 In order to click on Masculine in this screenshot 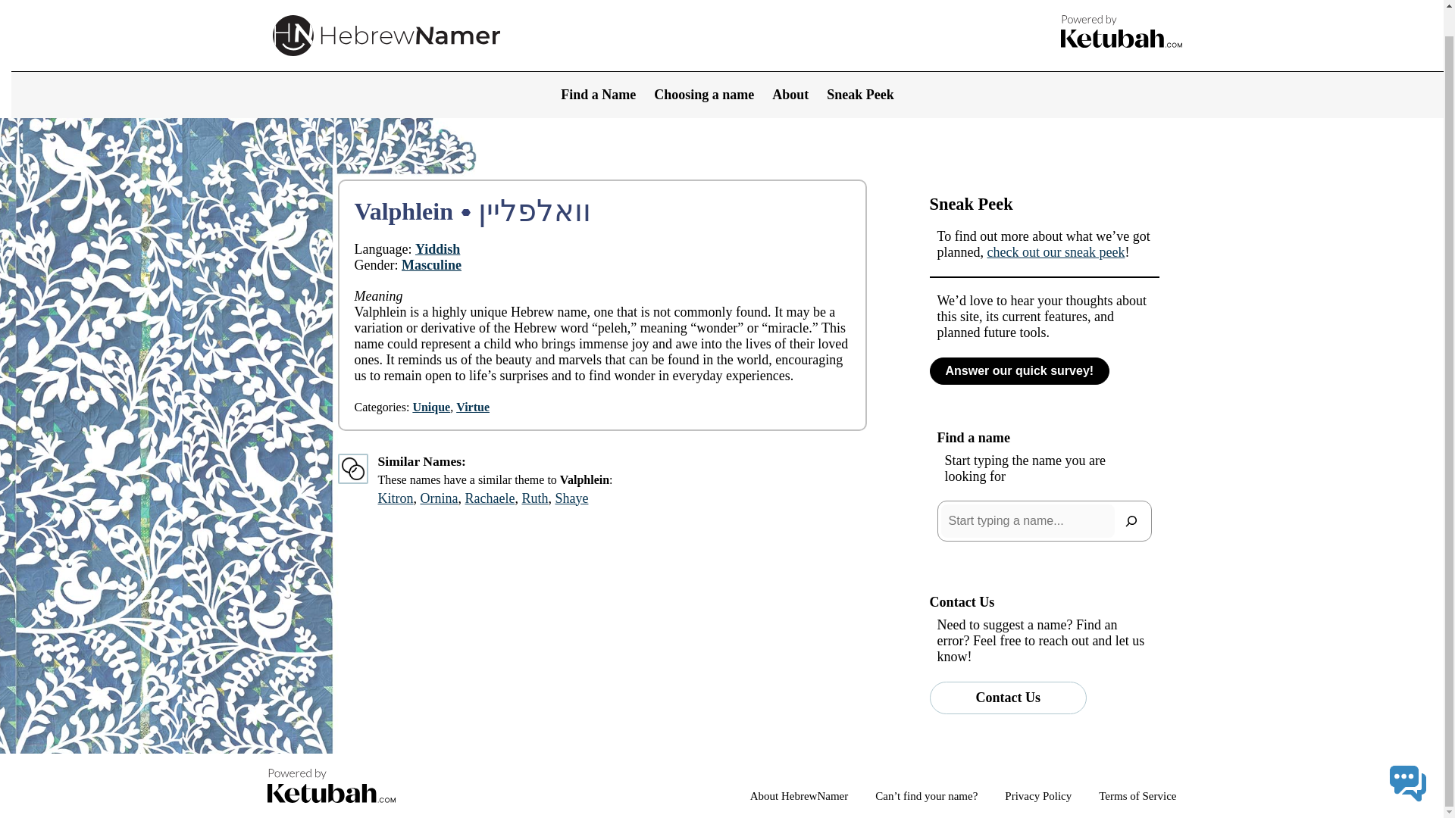, I will do `click(430, 265)`.